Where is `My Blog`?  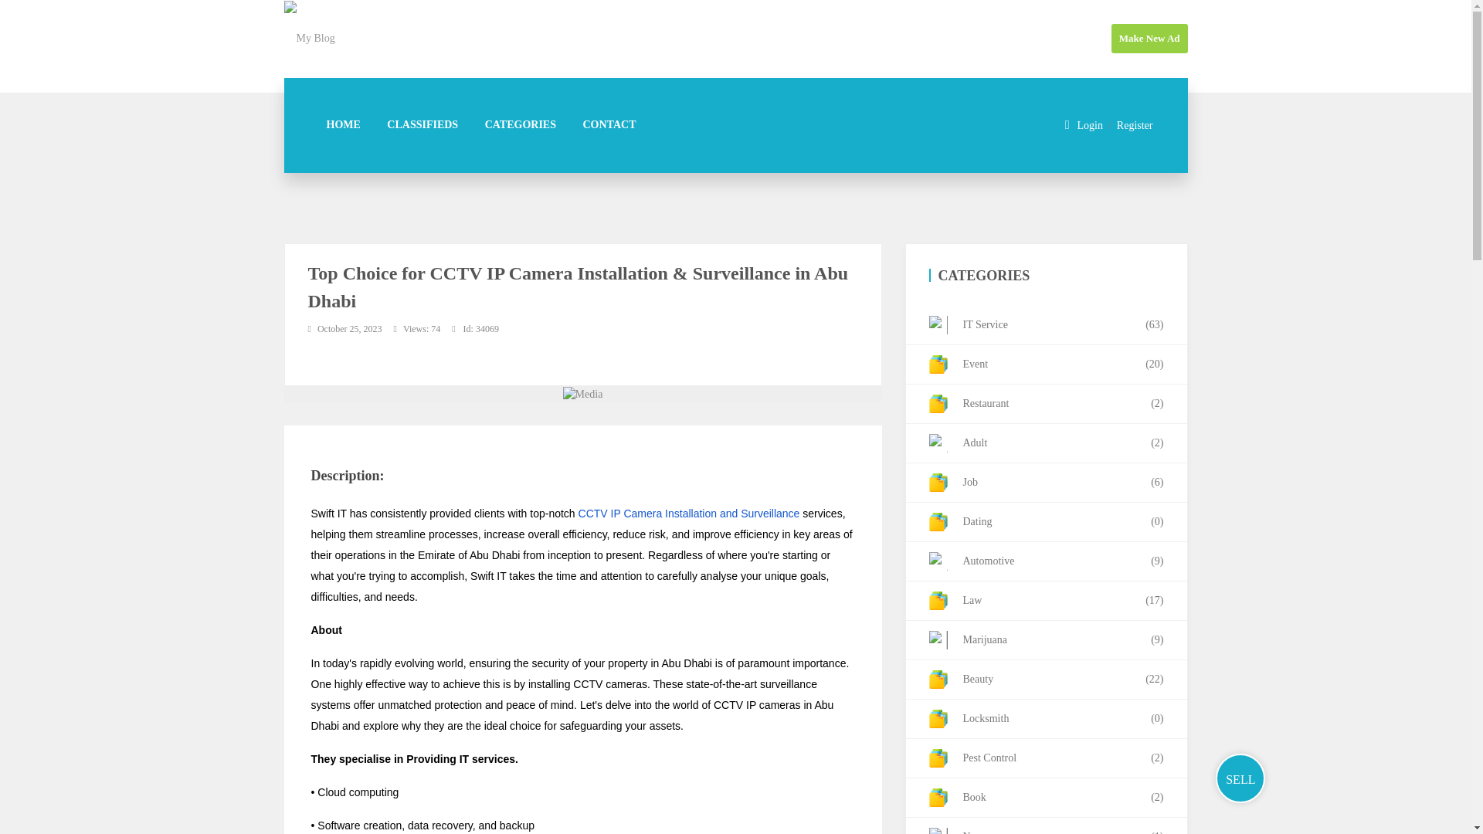
My Blog is located at coordinates (309, 37).